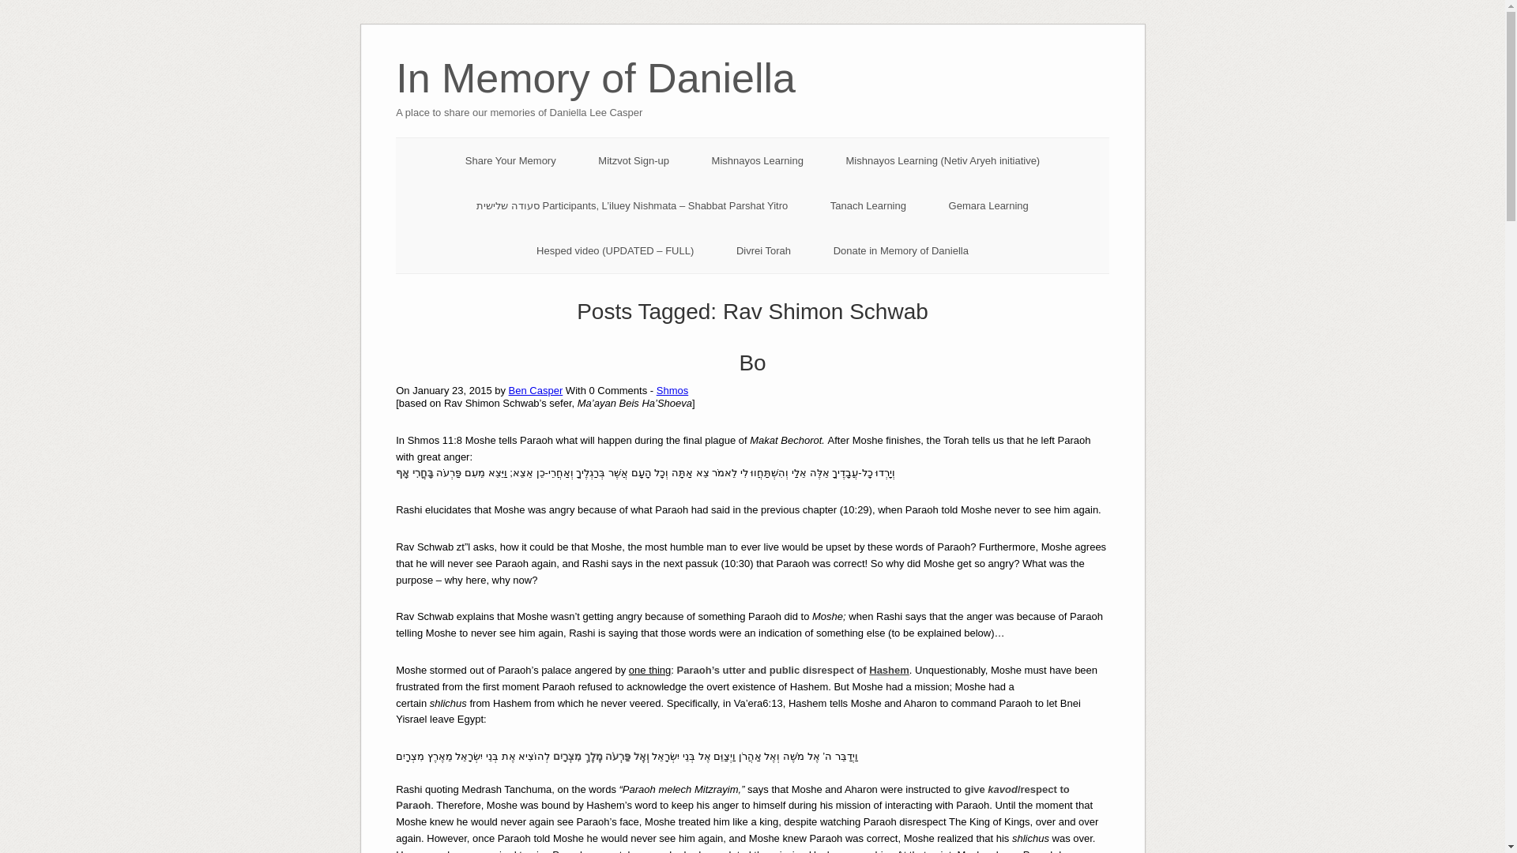 The width and height of the screenshot is (1517, 853). I want to click on Share Your Memory, so click(510, 160).